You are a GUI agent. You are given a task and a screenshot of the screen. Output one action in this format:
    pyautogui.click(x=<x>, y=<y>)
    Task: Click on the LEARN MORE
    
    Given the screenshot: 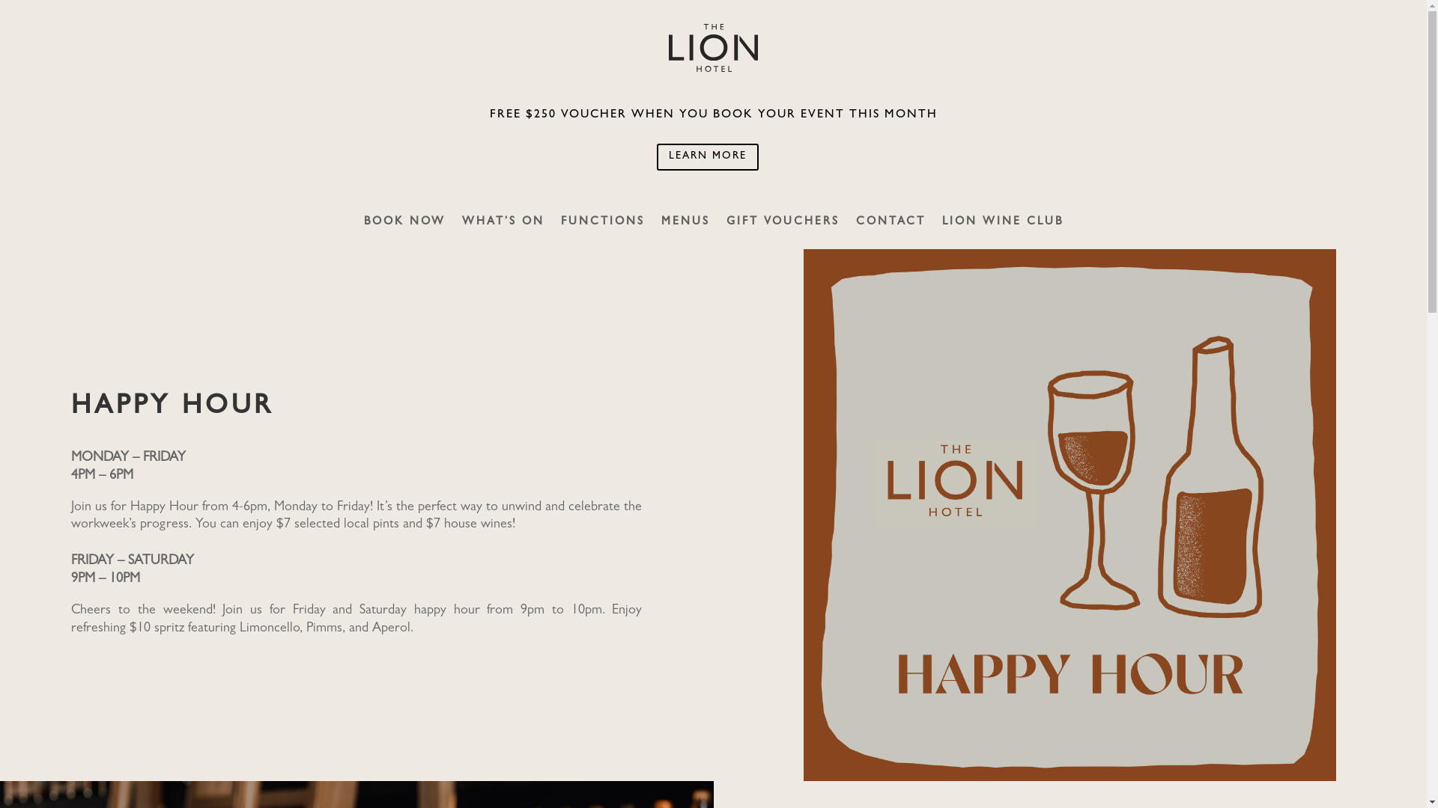 What is the action you would take?
    pyautogui.click(x=708, y=157)
    